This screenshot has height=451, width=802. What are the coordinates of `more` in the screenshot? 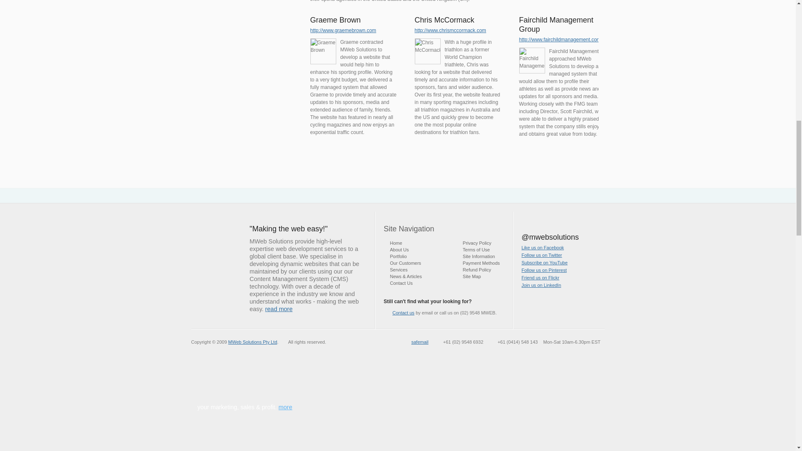 It's located at (287, 407).